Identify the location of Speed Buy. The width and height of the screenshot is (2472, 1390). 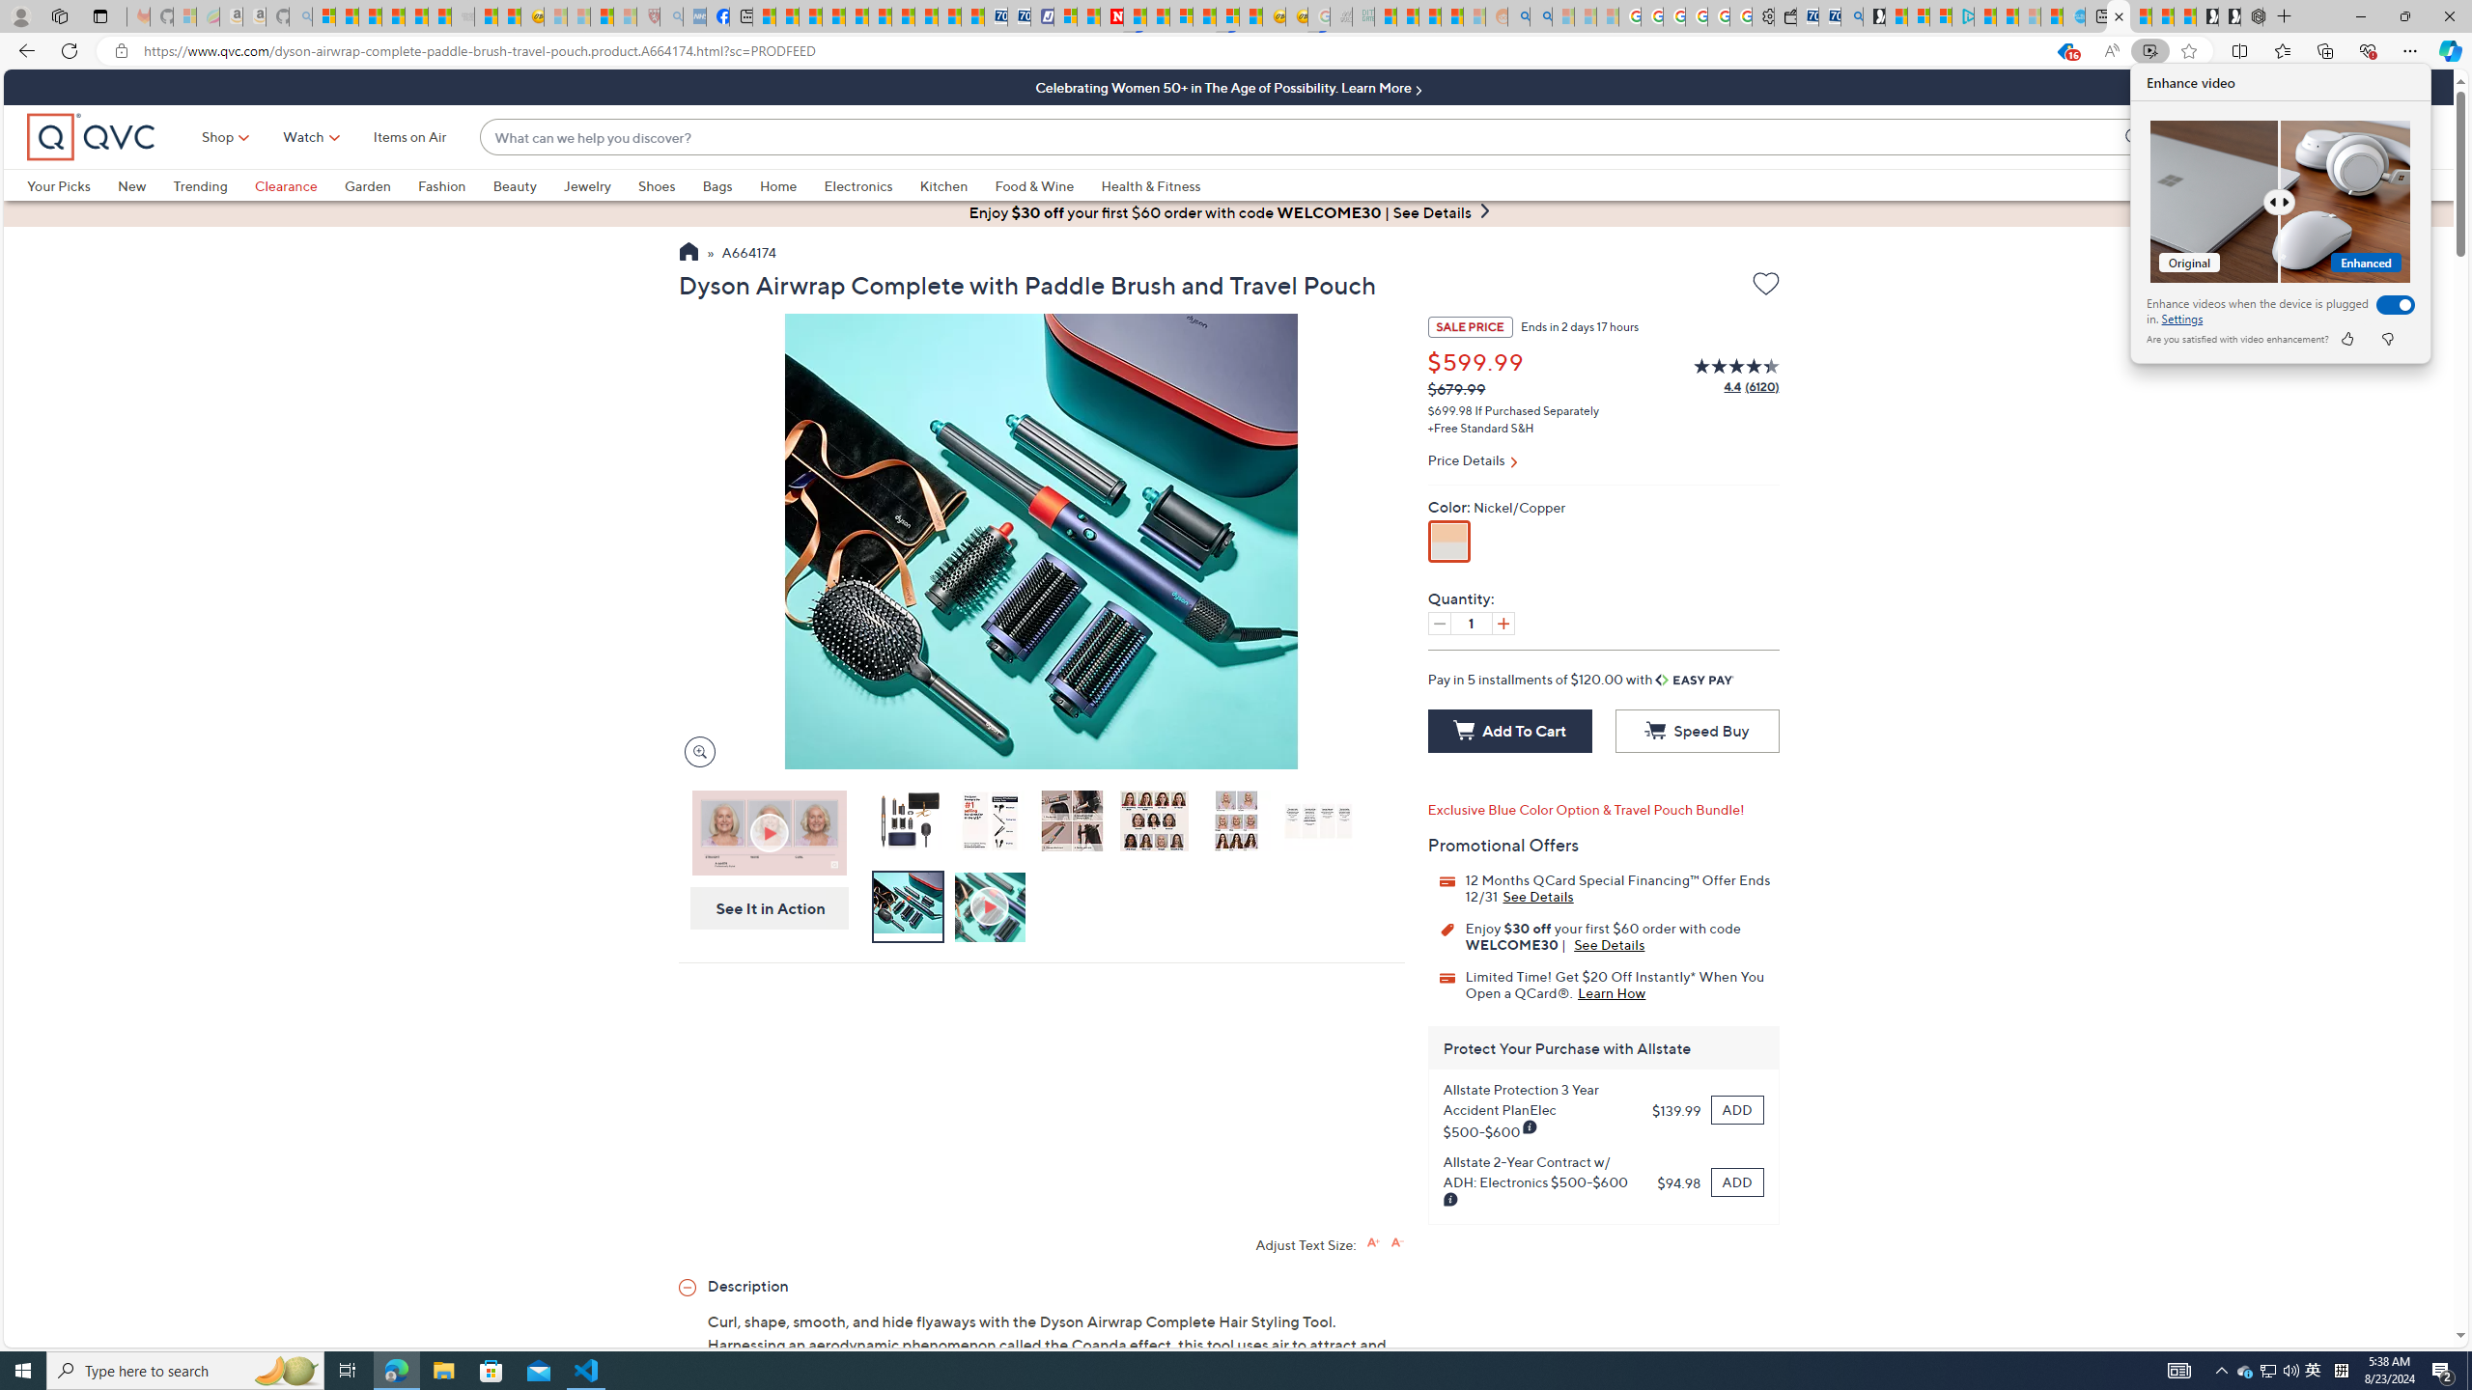
(1697, 731).